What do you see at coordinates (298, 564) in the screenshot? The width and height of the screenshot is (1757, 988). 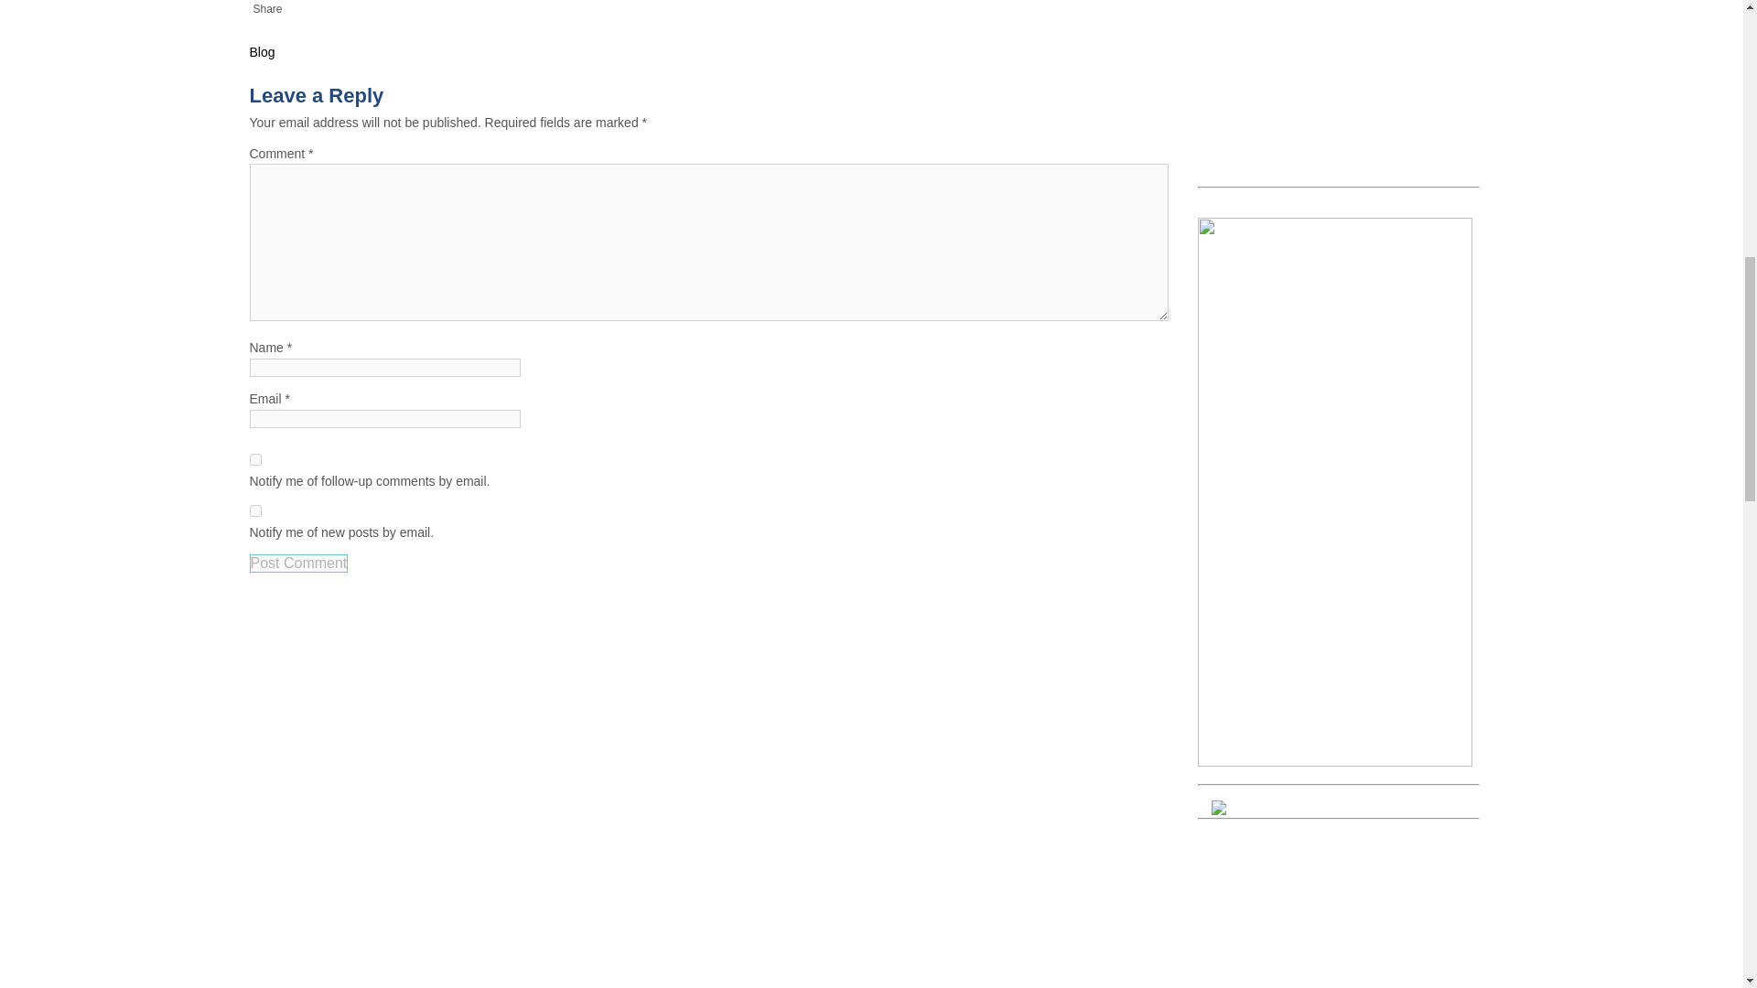 I see `Post Comment` at bounding box center [298, 564].